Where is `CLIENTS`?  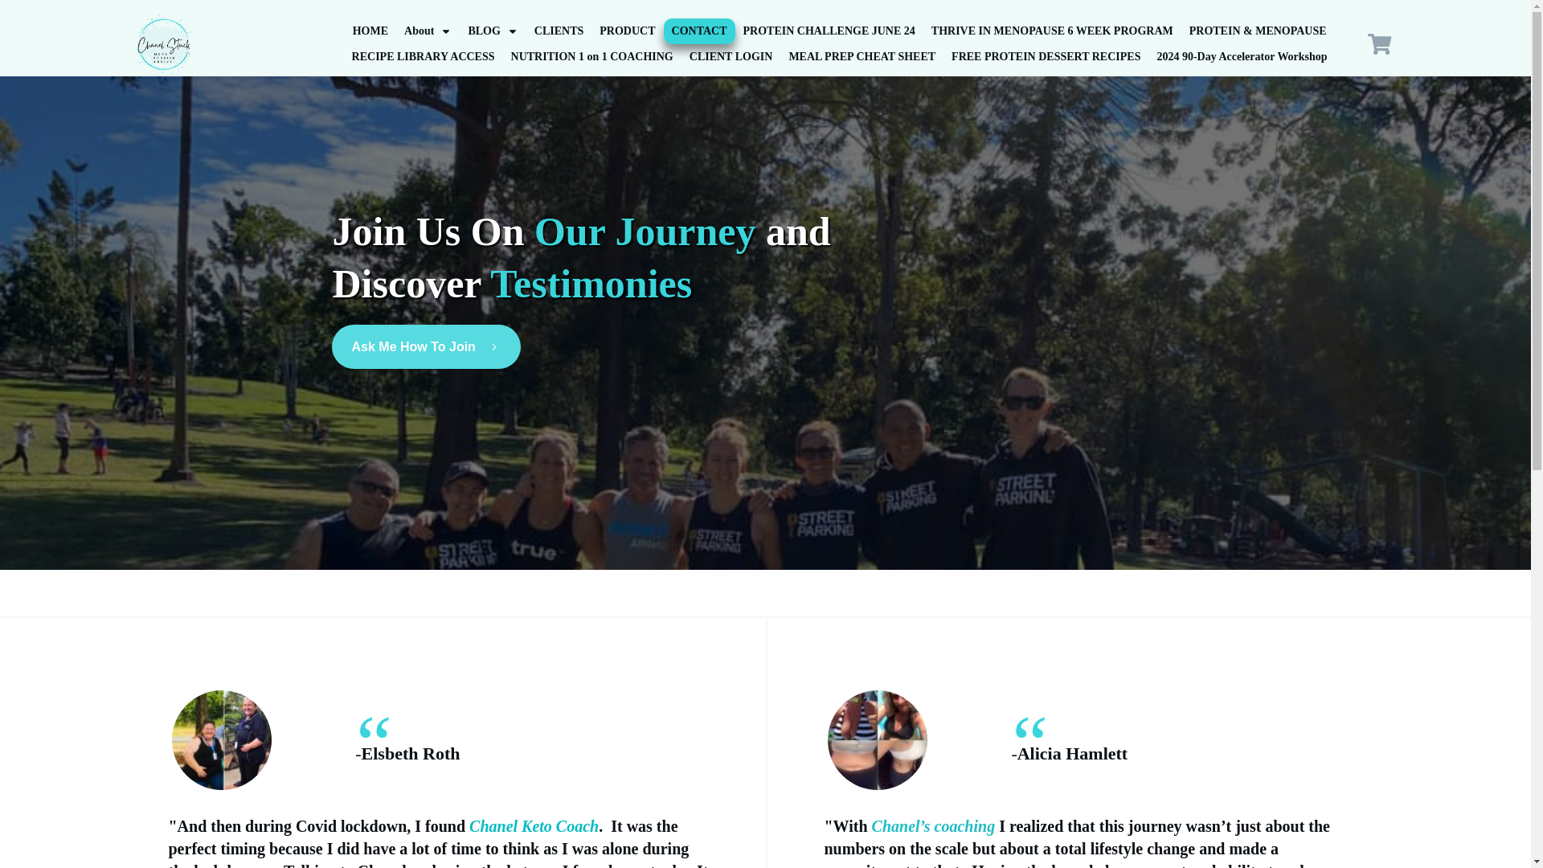
CLIENTS is located at coordinates (558, 31).